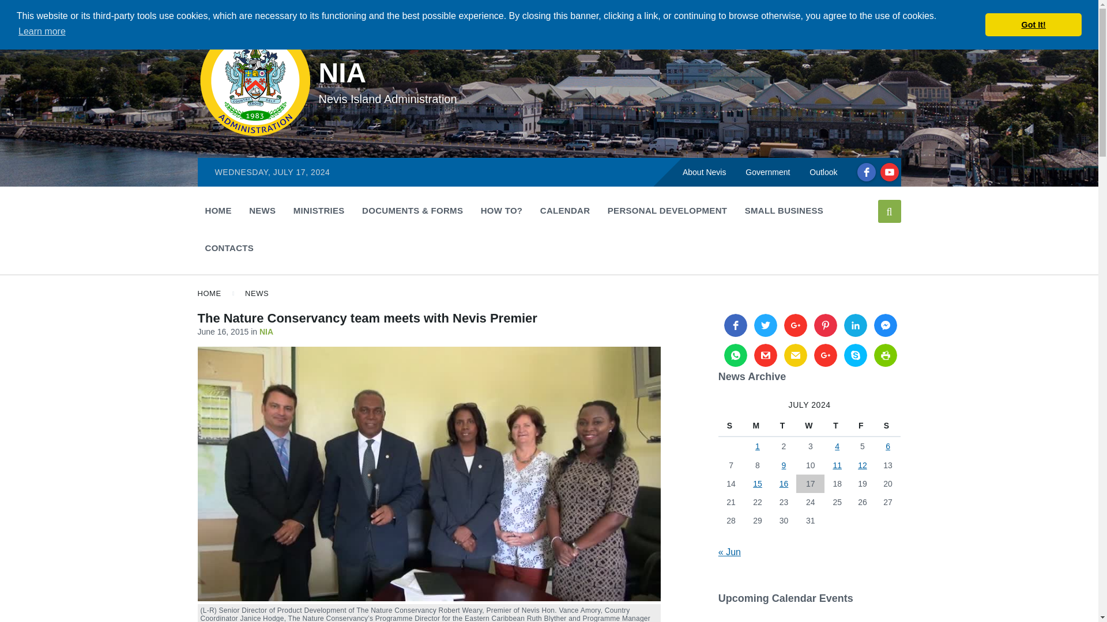 The height and width of the screenshot is (622, 1107). What do you see at coordinates (218, 210) in the screenshot?
I see `HOME` at bounding box center [218, 210].